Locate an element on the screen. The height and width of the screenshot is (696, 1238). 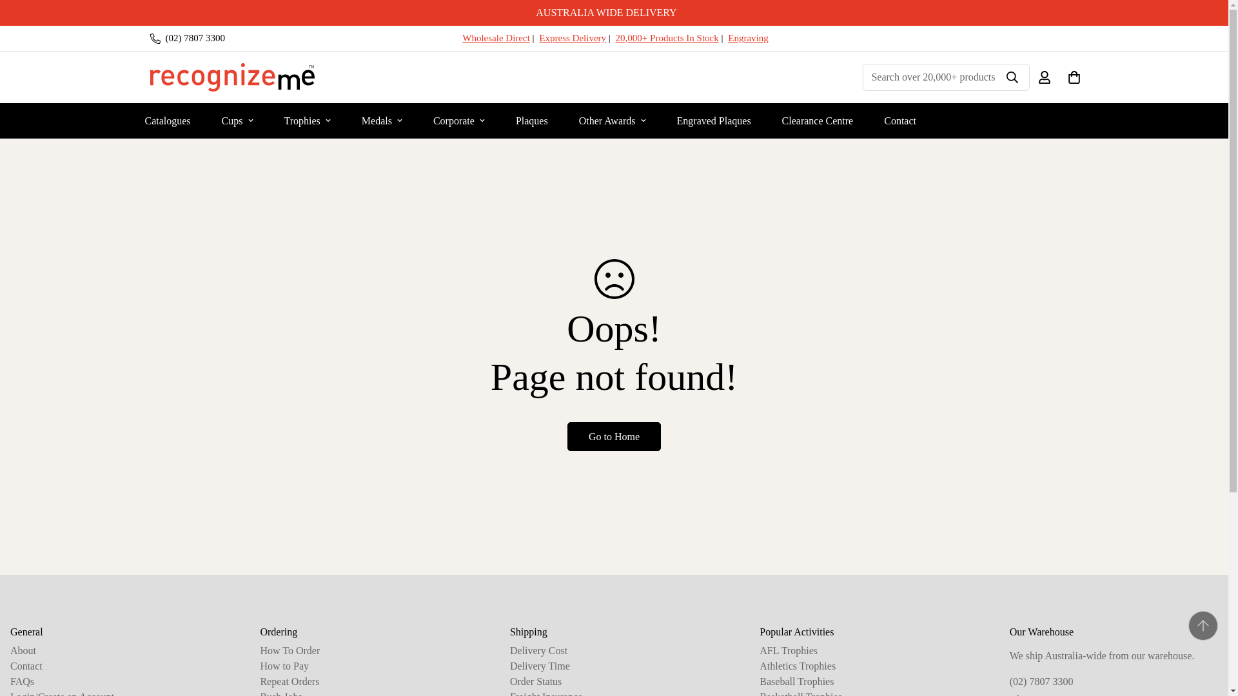
Cups is located at coordinates (237, 120).